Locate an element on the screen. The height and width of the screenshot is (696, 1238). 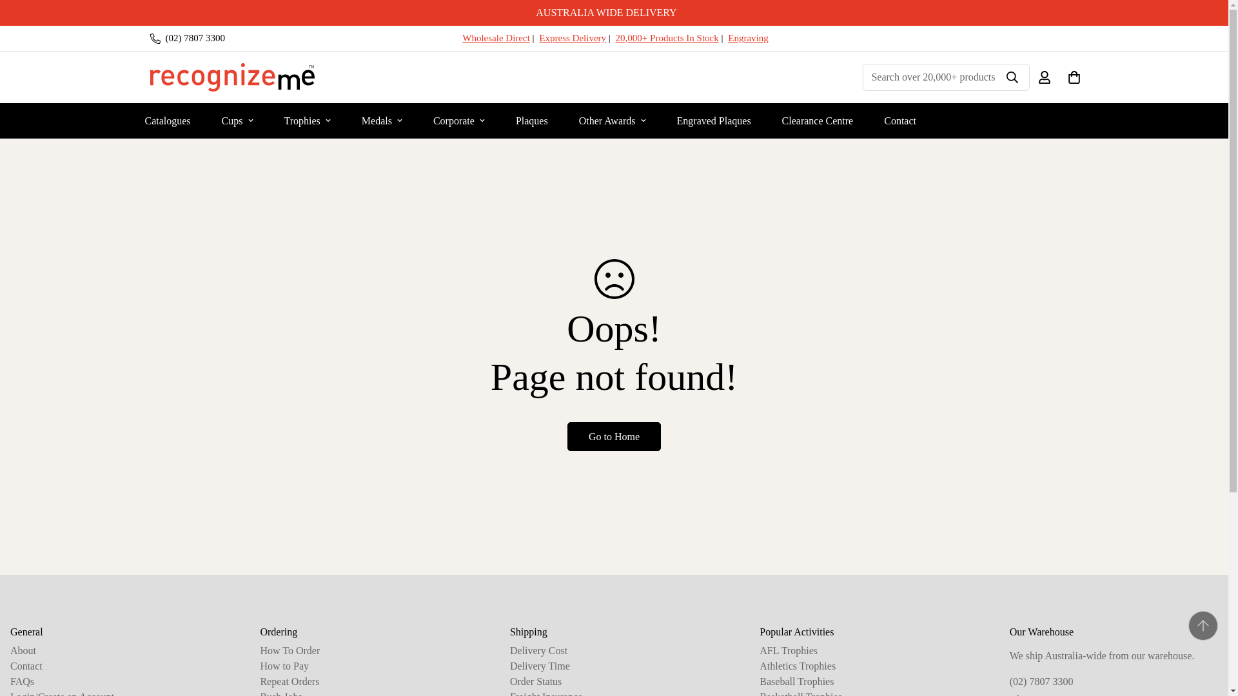
Cups is located at coordinates (237, 120).